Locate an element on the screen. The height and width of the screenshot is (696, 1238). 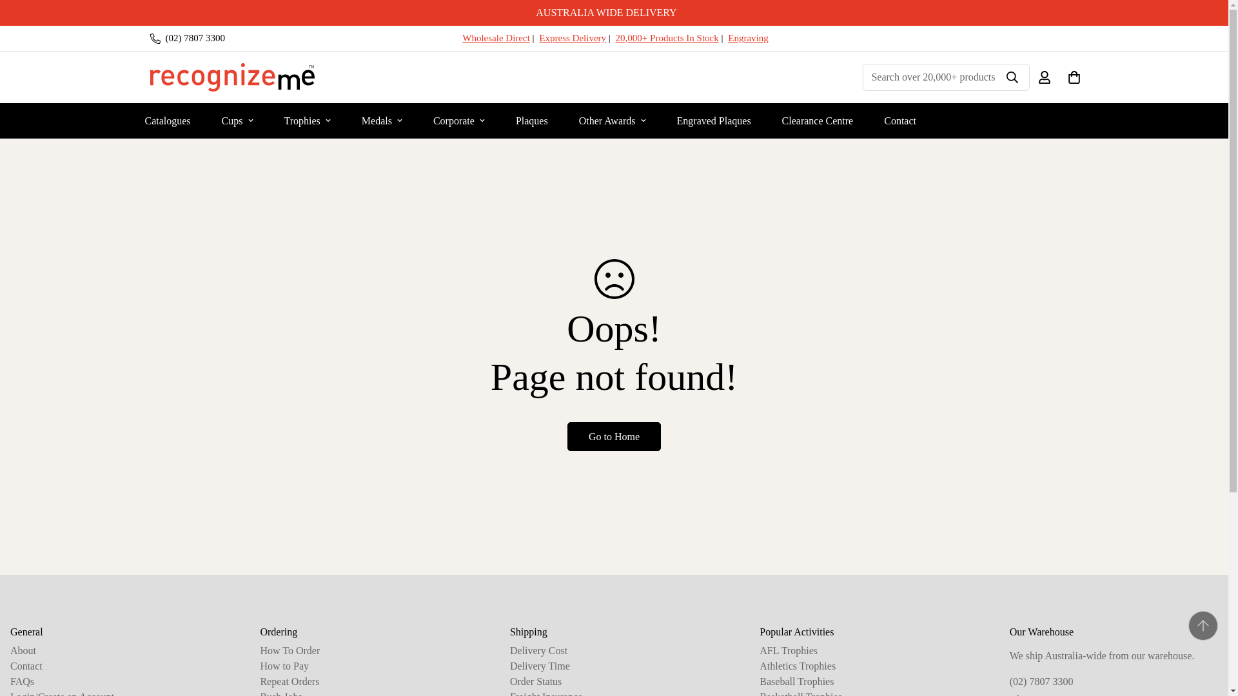
Cups is located at coordinates (237, 120).